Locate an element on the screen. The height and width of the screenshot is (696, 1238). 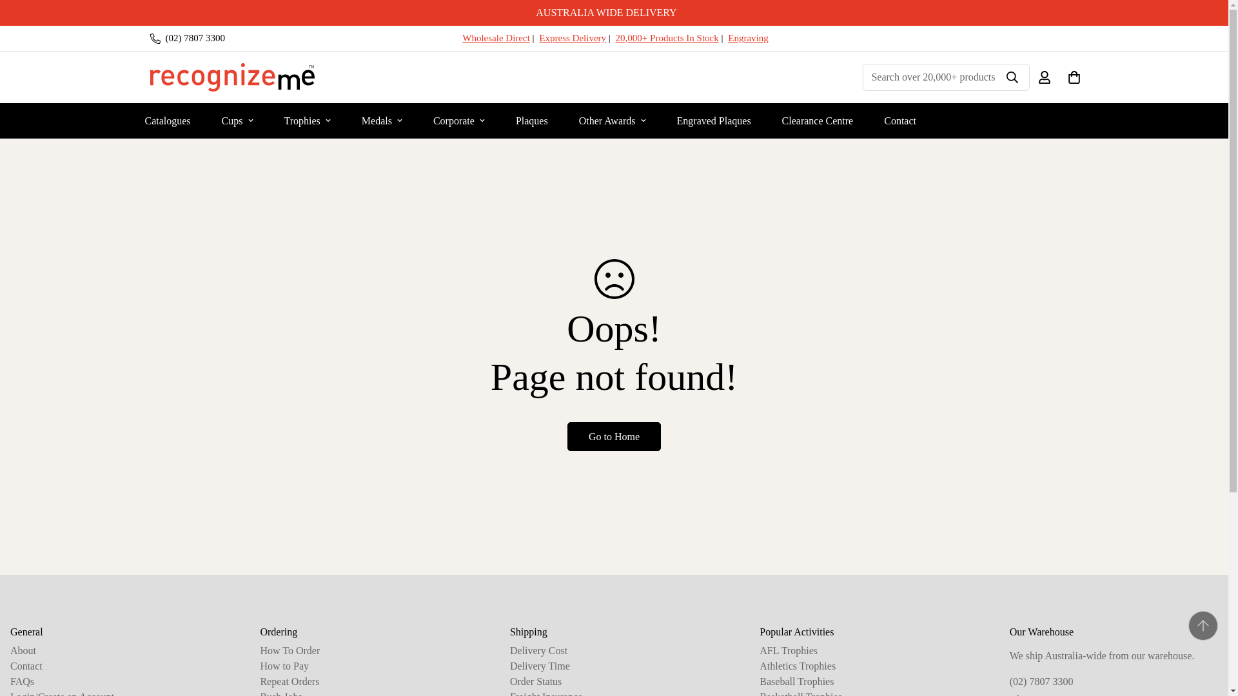
Cups is located at coordinates (237, 120).